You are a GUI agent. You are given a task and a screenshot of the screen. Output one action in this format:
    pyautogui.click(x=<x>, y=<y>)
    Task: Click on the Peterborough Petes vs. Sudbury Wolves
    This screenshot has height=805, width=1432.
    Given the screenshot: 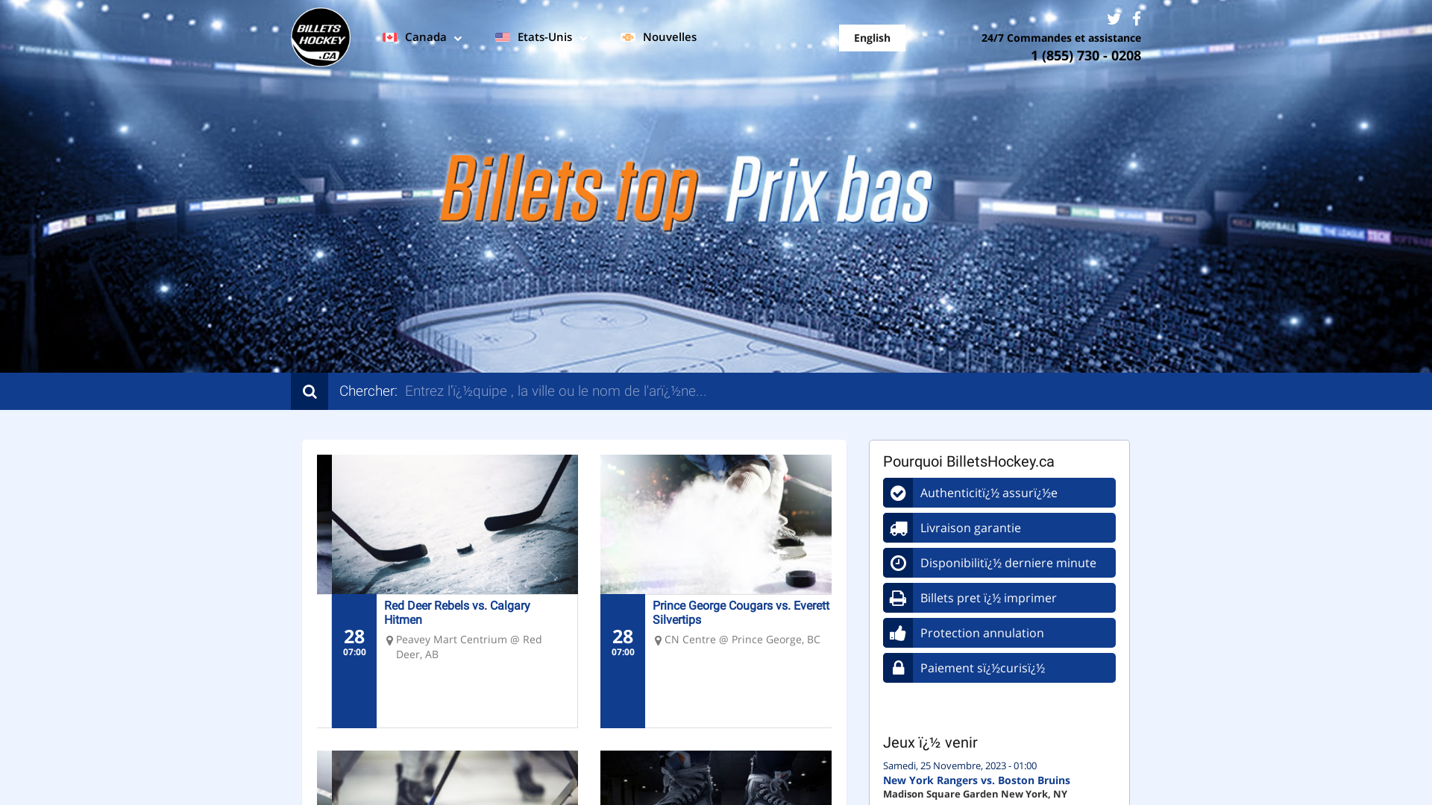 What is the action you would take?
    pyautogui.click(x=453, y=613)
    